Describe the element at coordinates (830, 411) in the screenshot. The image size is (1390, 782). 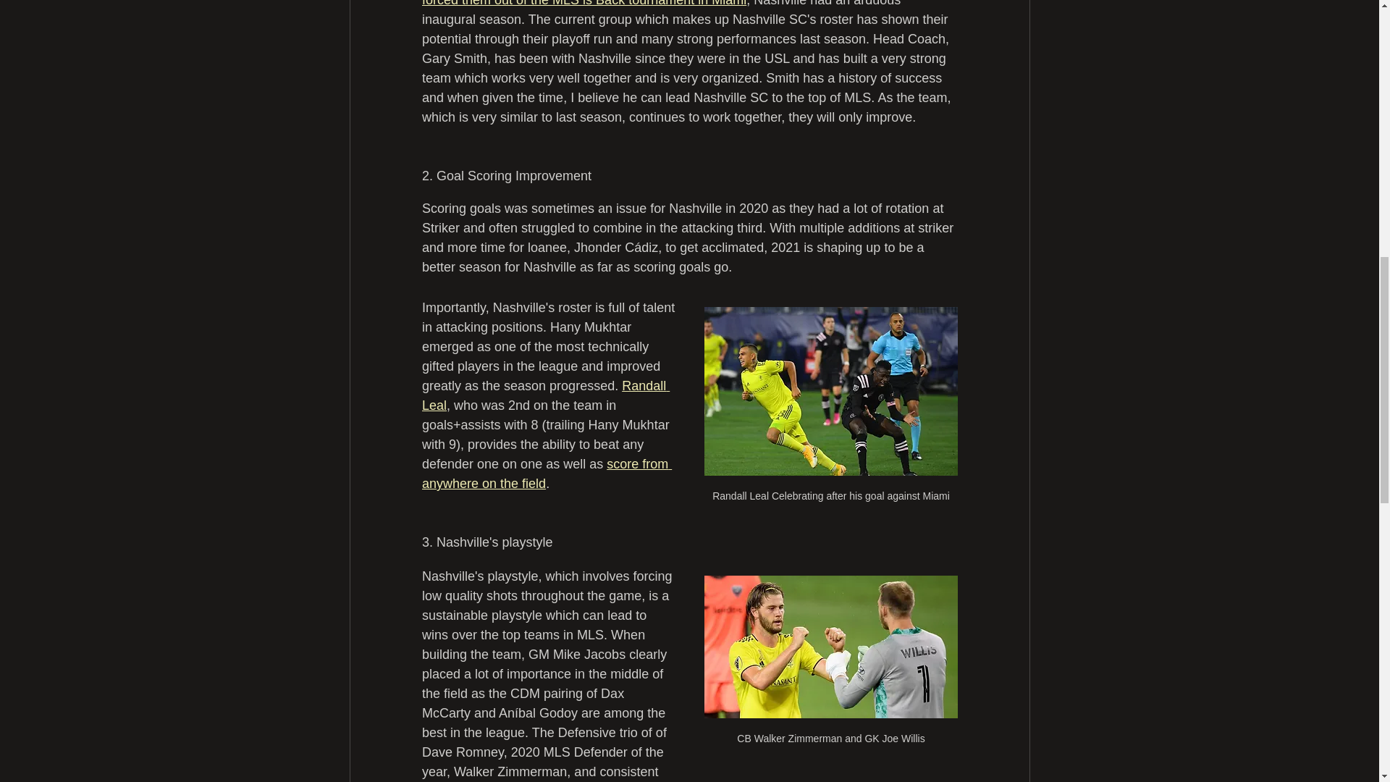
I see `Randall Leal Celebrating after his goal against Miami` at that location.